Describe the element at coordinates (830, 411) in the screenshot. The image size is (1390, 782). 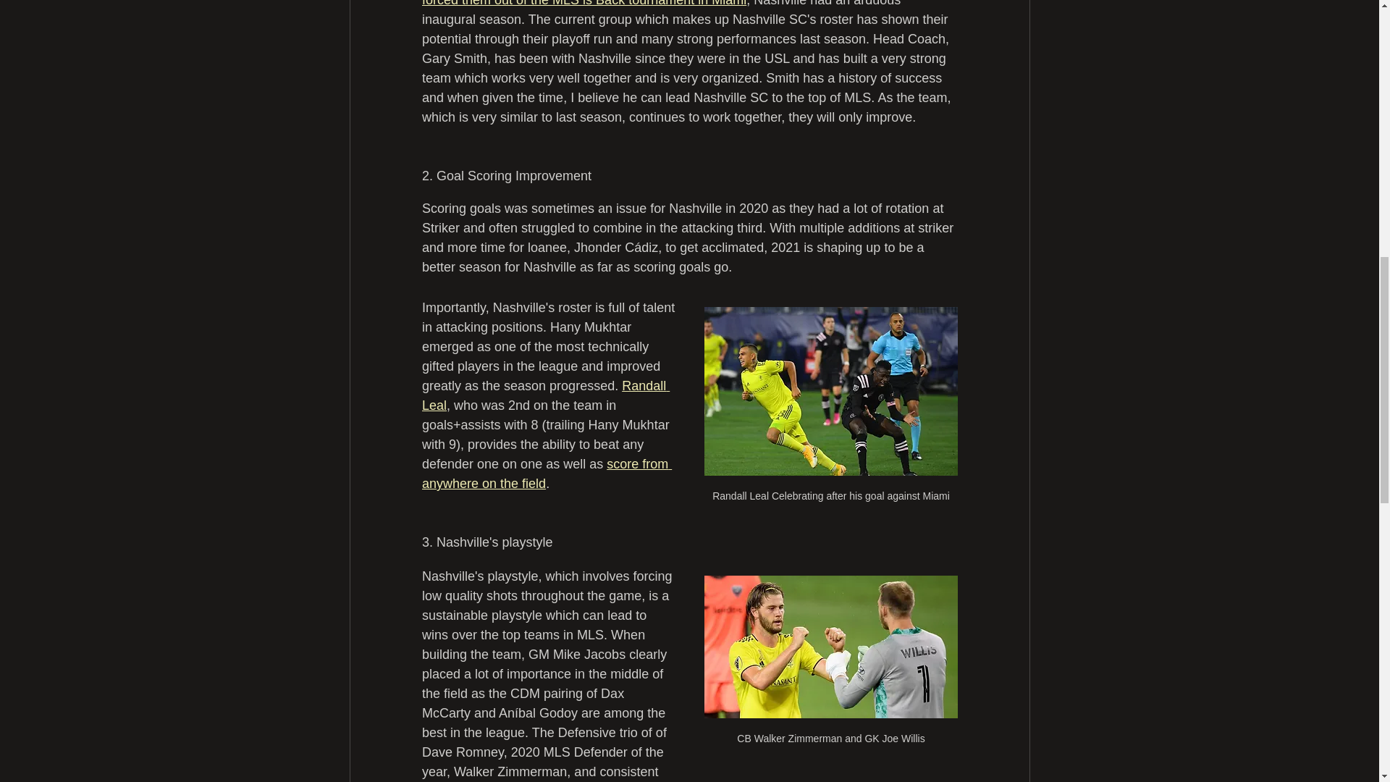
I see `Randall Leal Celebrating after his goal against Miami` at that location.